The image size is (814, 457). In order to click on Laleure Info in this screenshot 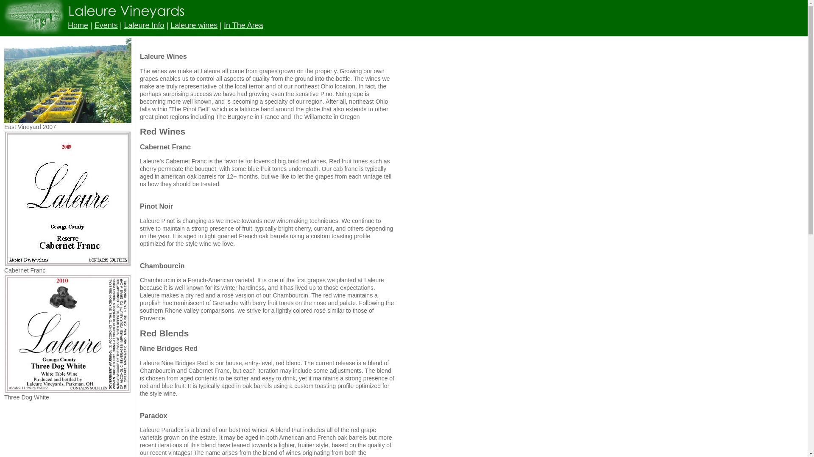, I will do `click(144, 25)`.